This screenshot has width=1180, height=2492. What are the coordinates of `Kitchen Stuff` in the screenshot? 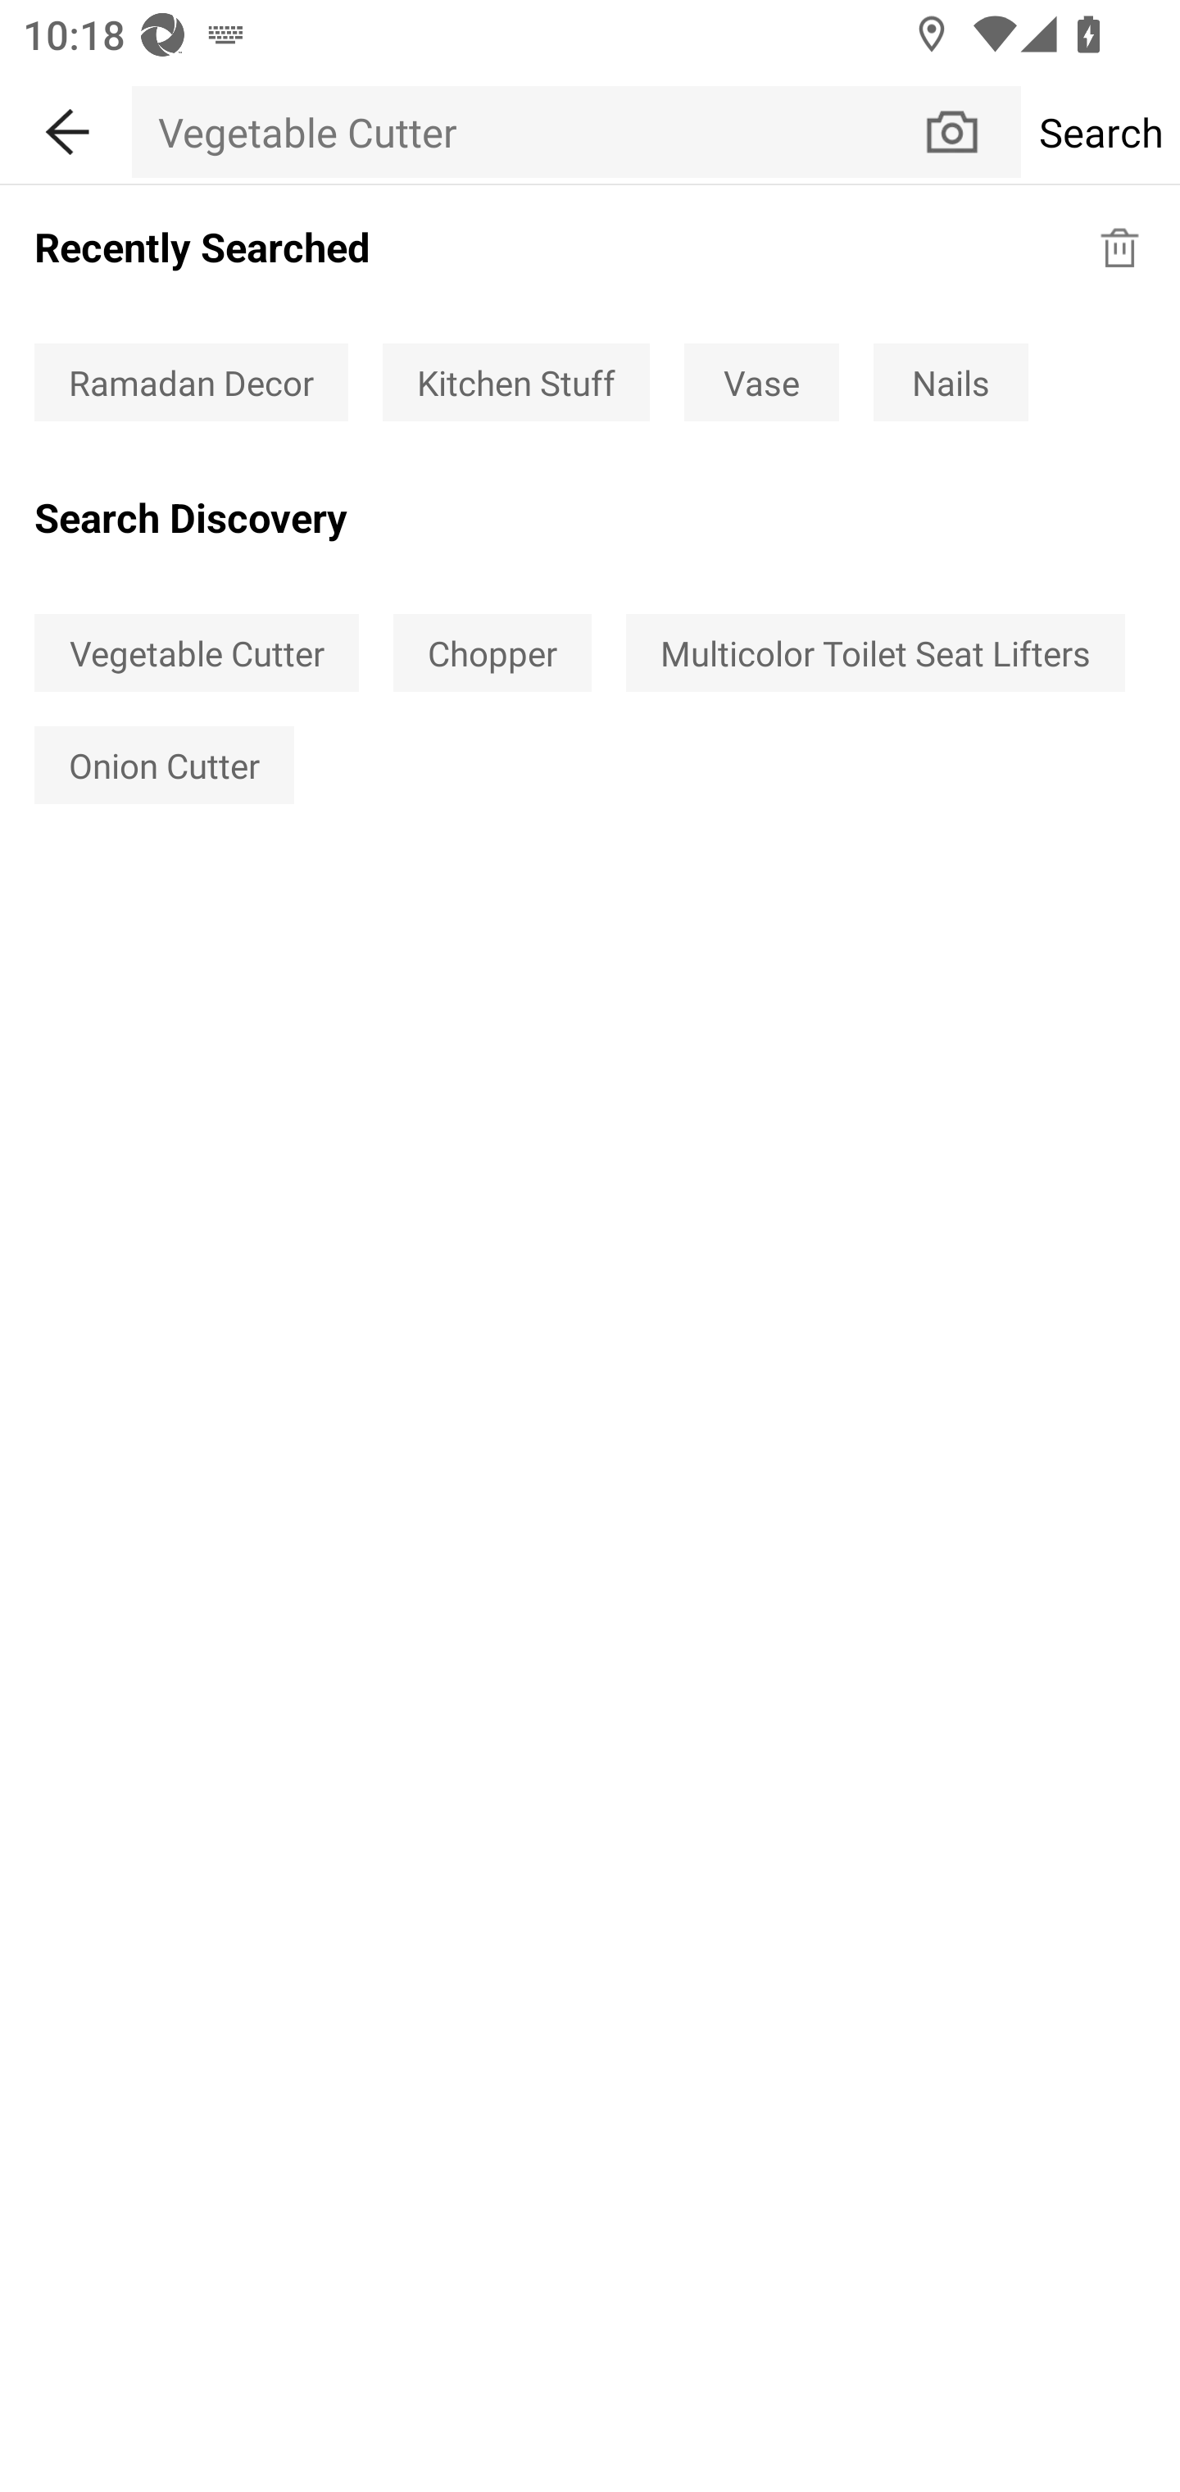 It's located at (516, 382).